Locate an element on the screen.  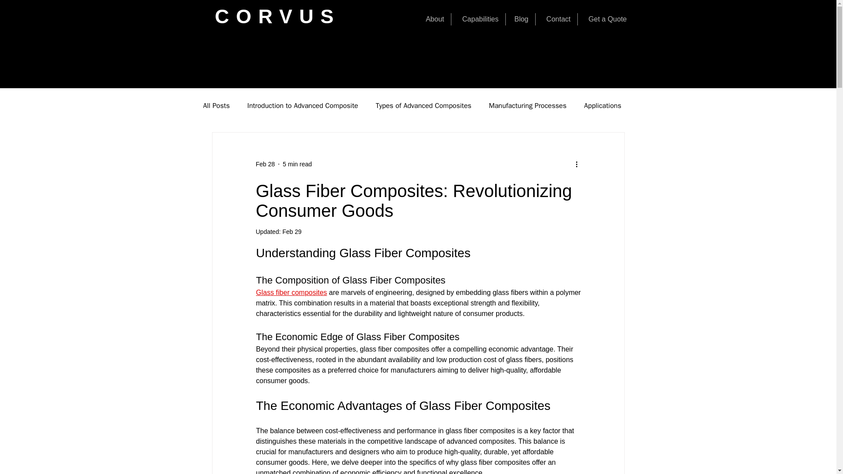
Types of Advanced Composites is located at coordinates (423, 105).